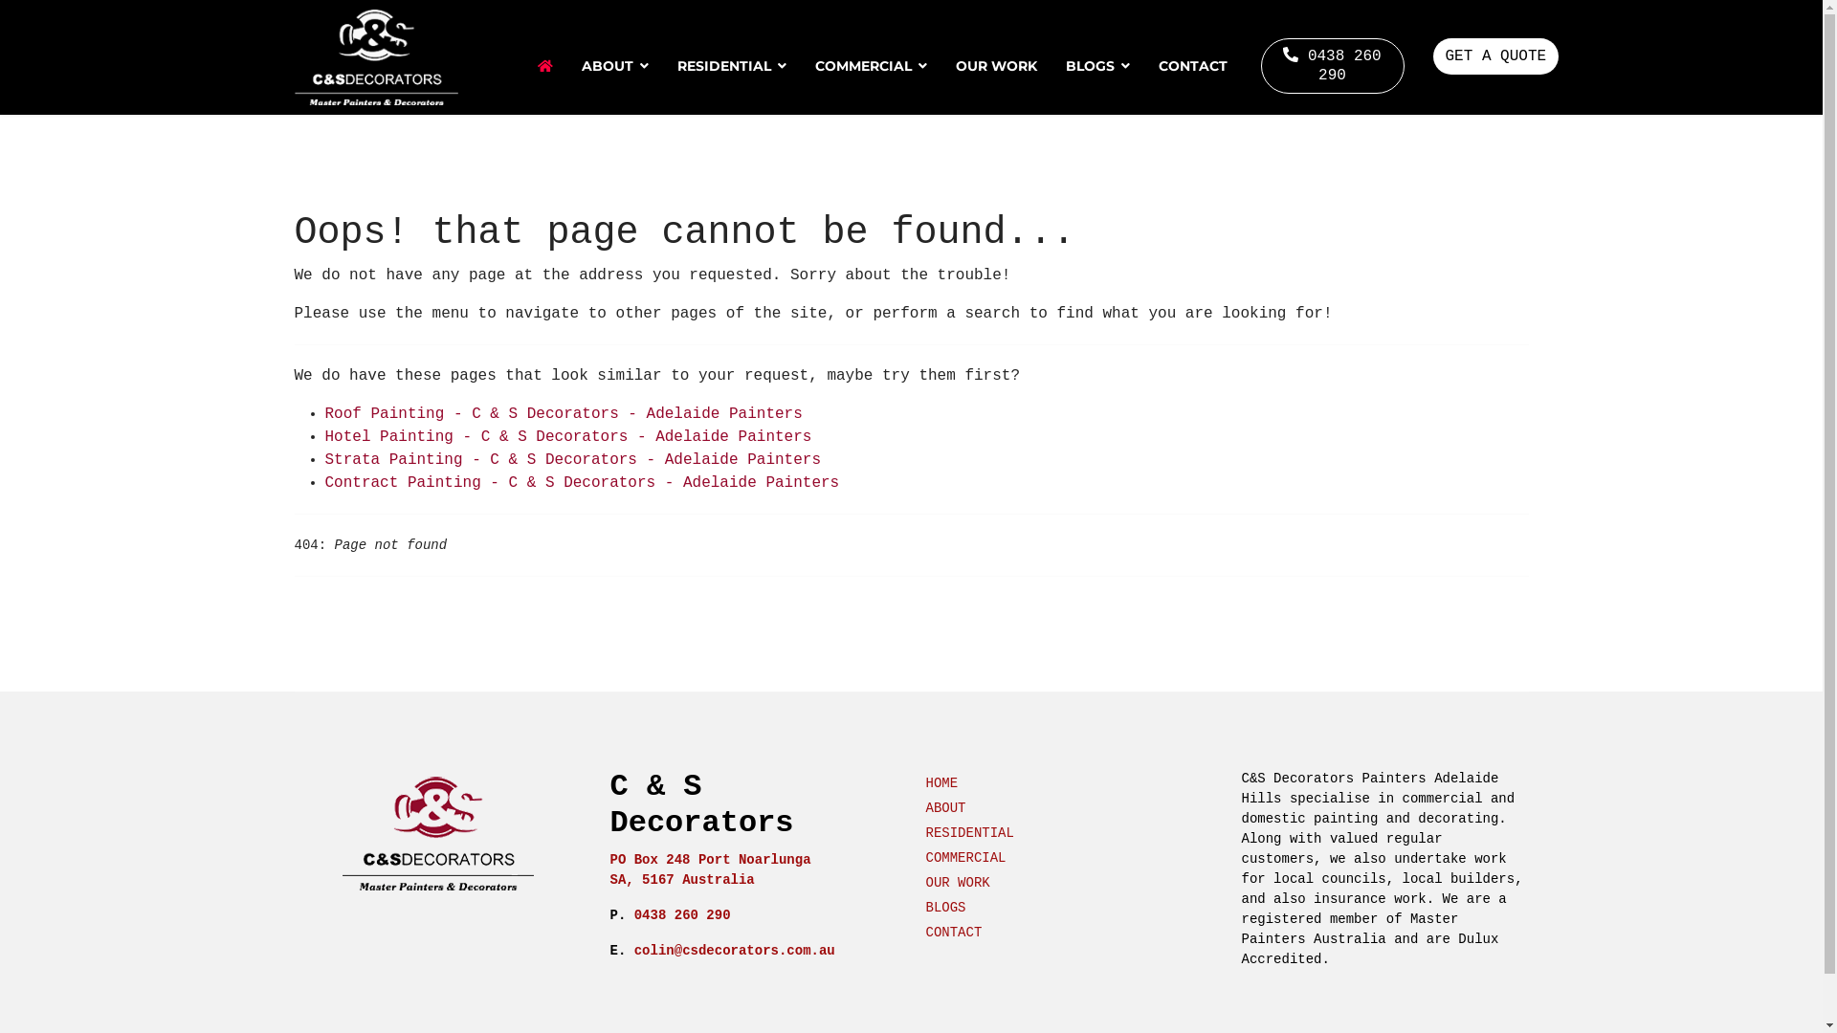 The image size is (1837, 1033). Describe the element at coordinates (643, 880) in the screenshot. I see `SA, 5167` at that location.